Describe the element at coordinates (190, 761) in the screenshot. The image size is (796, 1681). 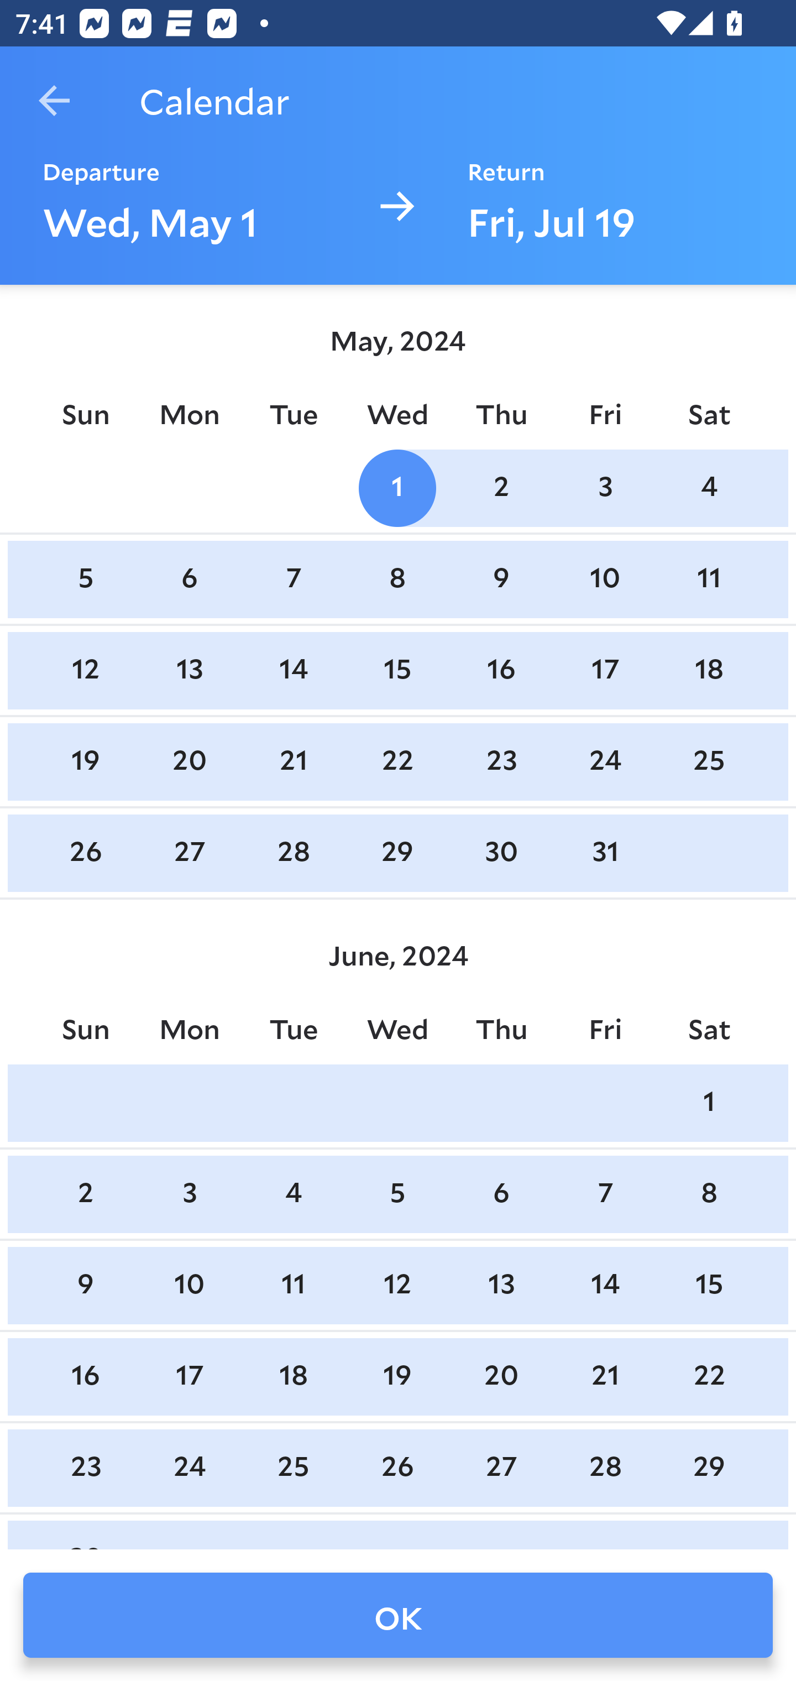
I see `20` at that location.